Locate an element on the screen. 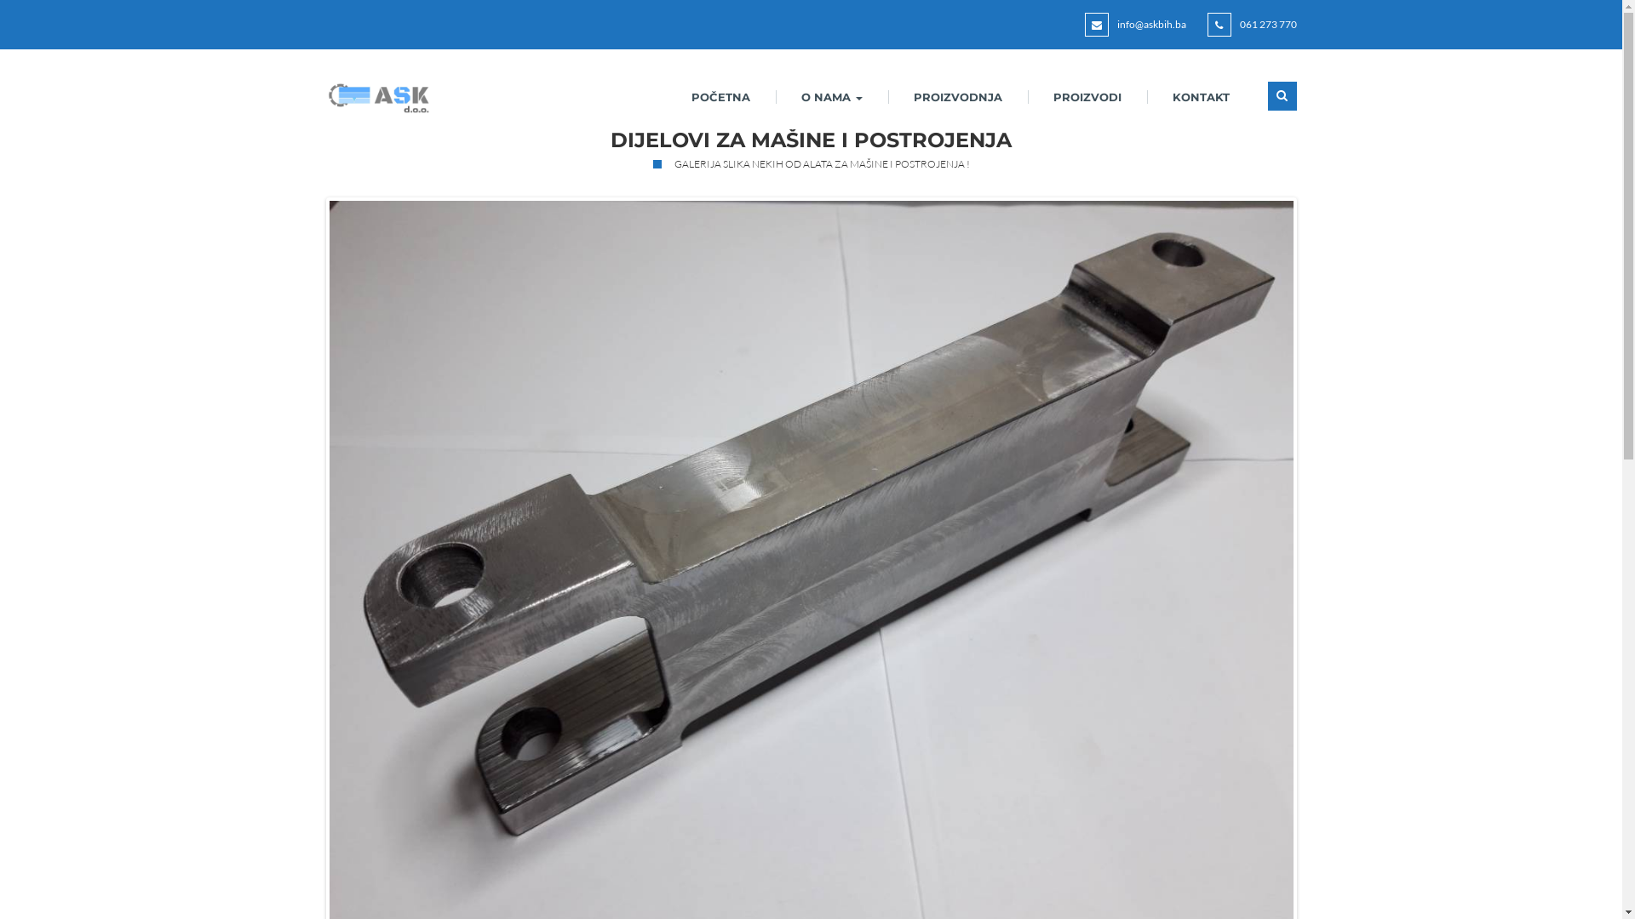 The image size is (1635, 919). PROIZVODI is located at coordinates (1087, 105).